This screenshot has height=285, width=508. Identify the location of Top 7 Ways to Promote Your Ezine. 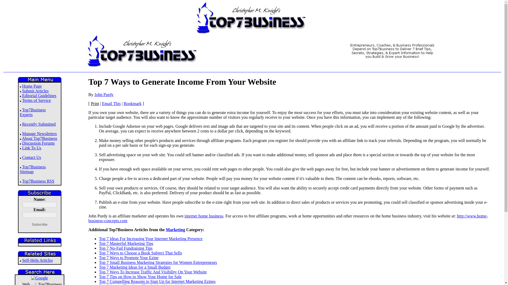
(129, 258).